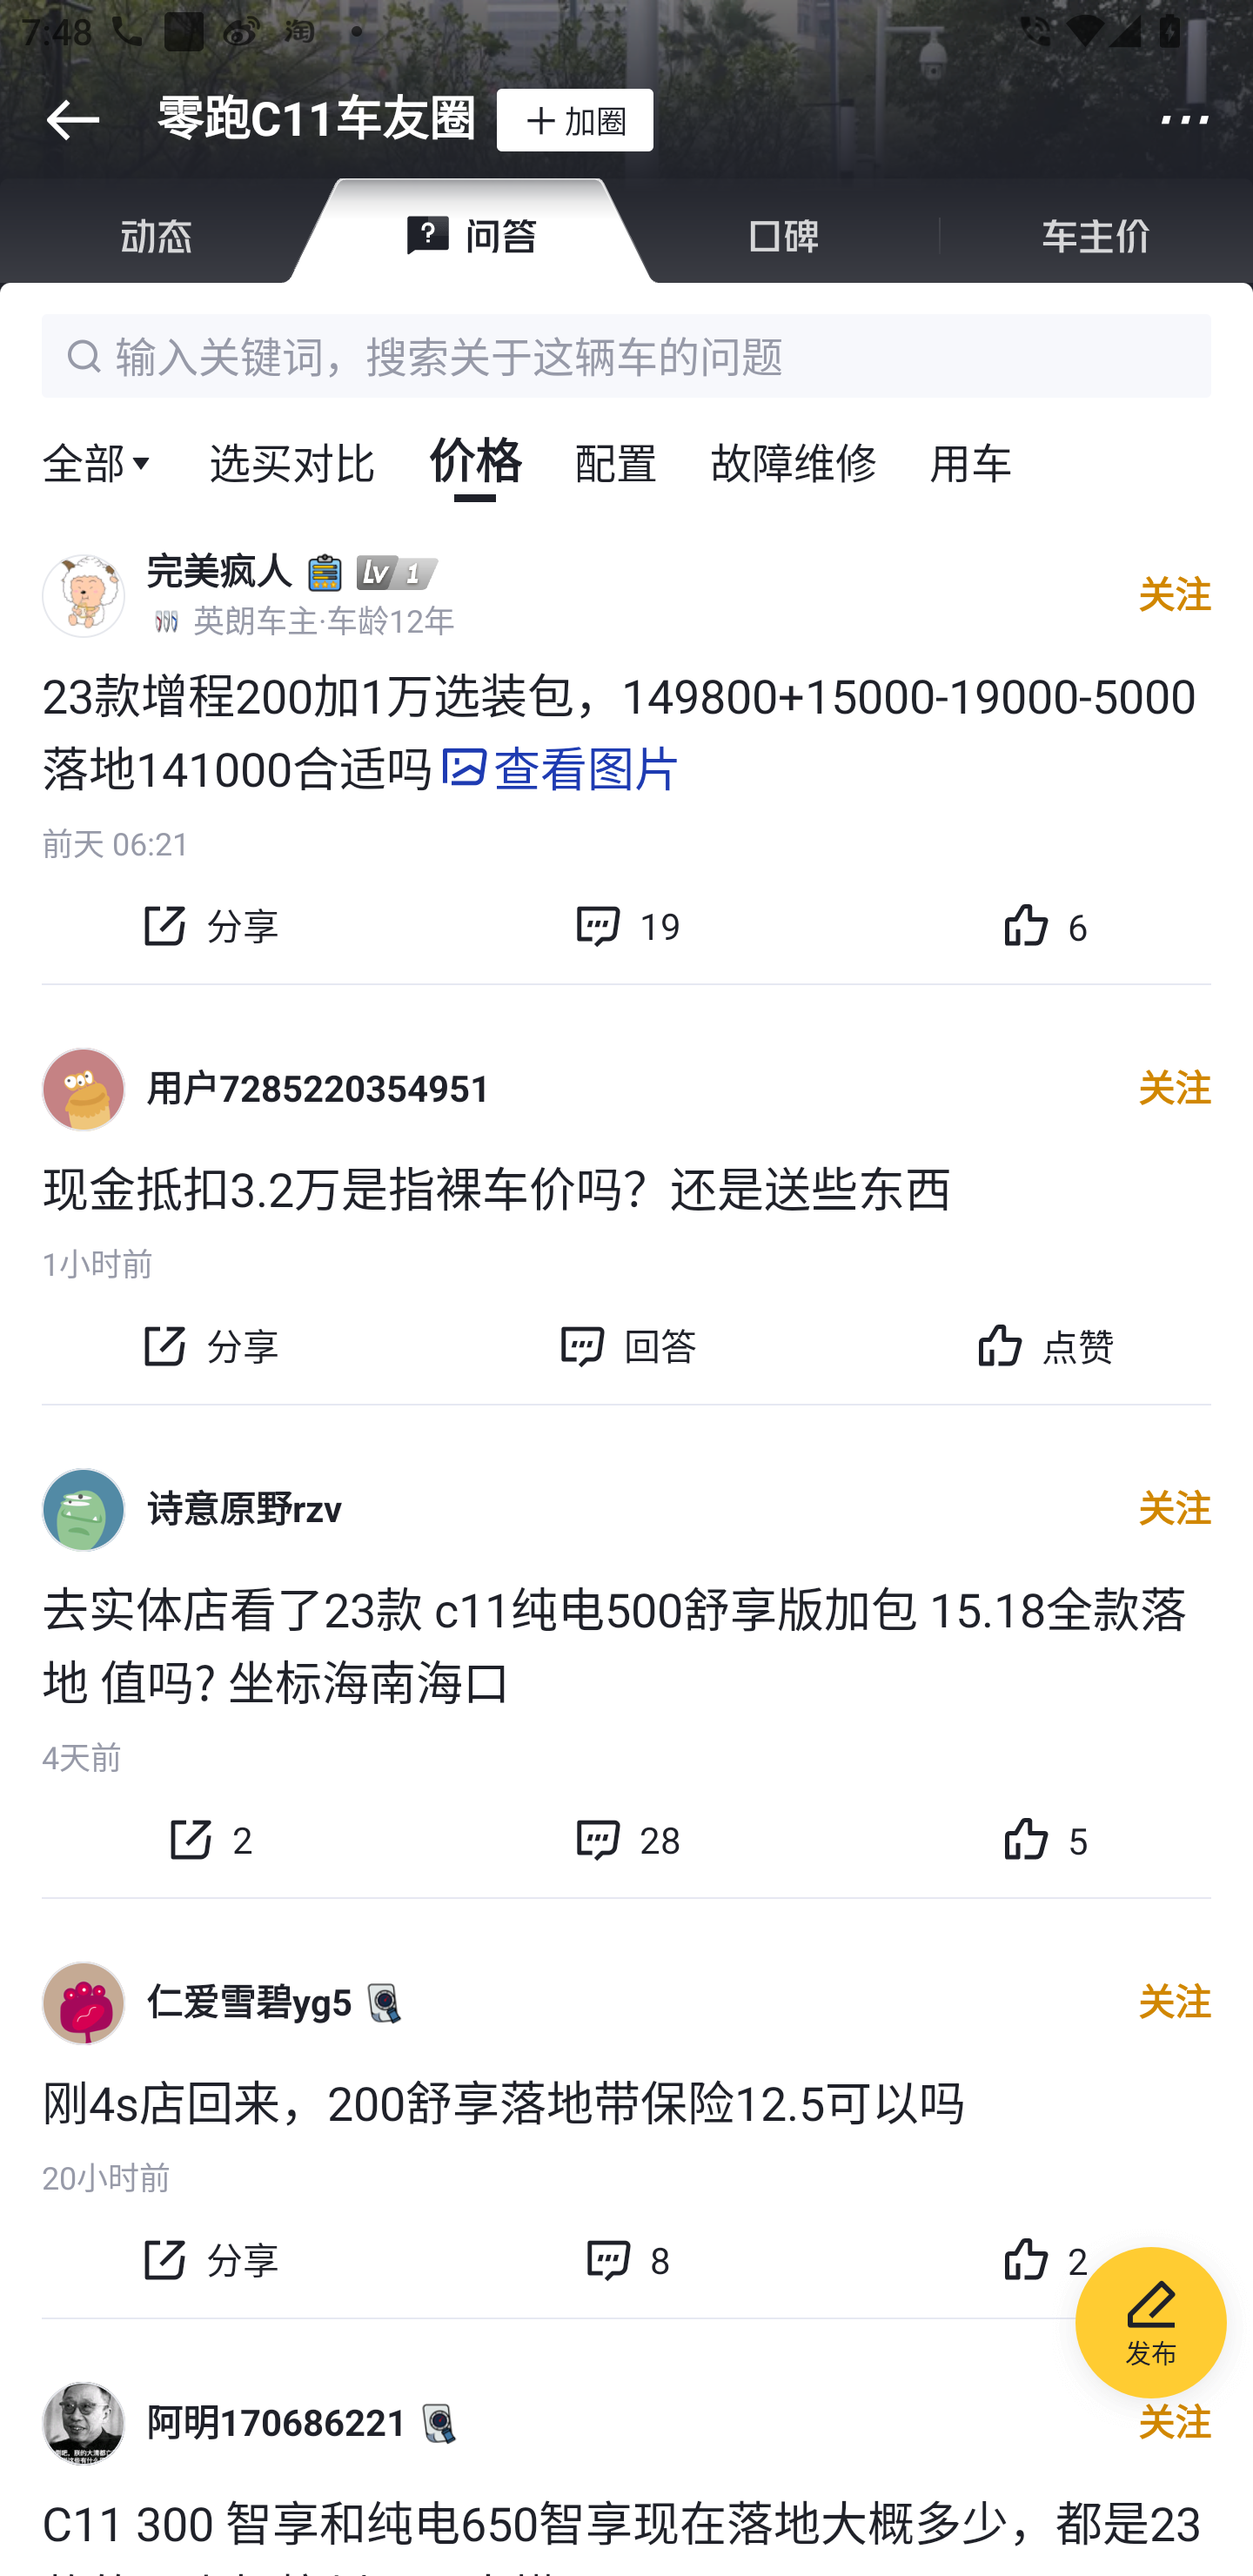 The image size is (1253, 2576). Describe the element at coordinates (1185, 119) in the screenshot. I see `` at that location.